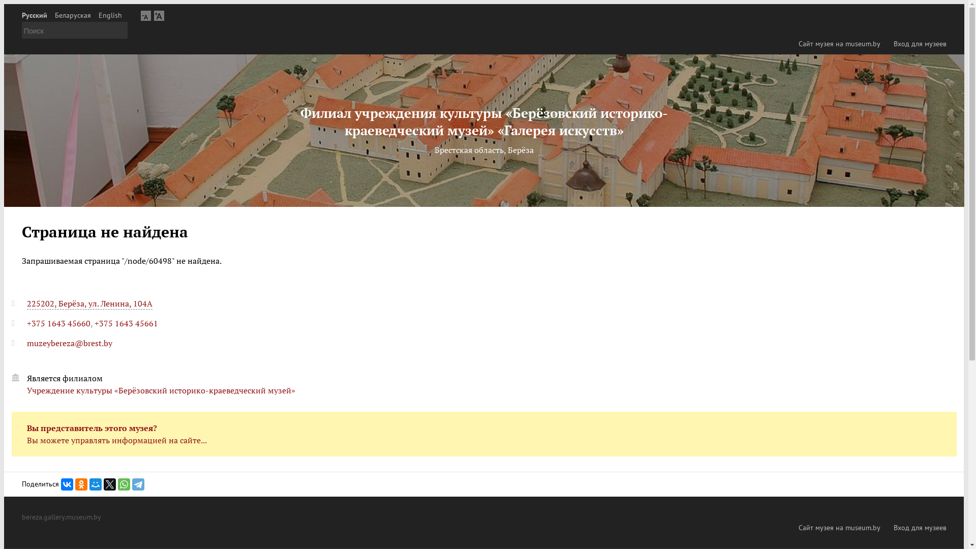 This screenshot has height=549, width=976. What do you see at coordinates (159, 15) in the screenshot?
I see `A` at bounding box center [159, 15].